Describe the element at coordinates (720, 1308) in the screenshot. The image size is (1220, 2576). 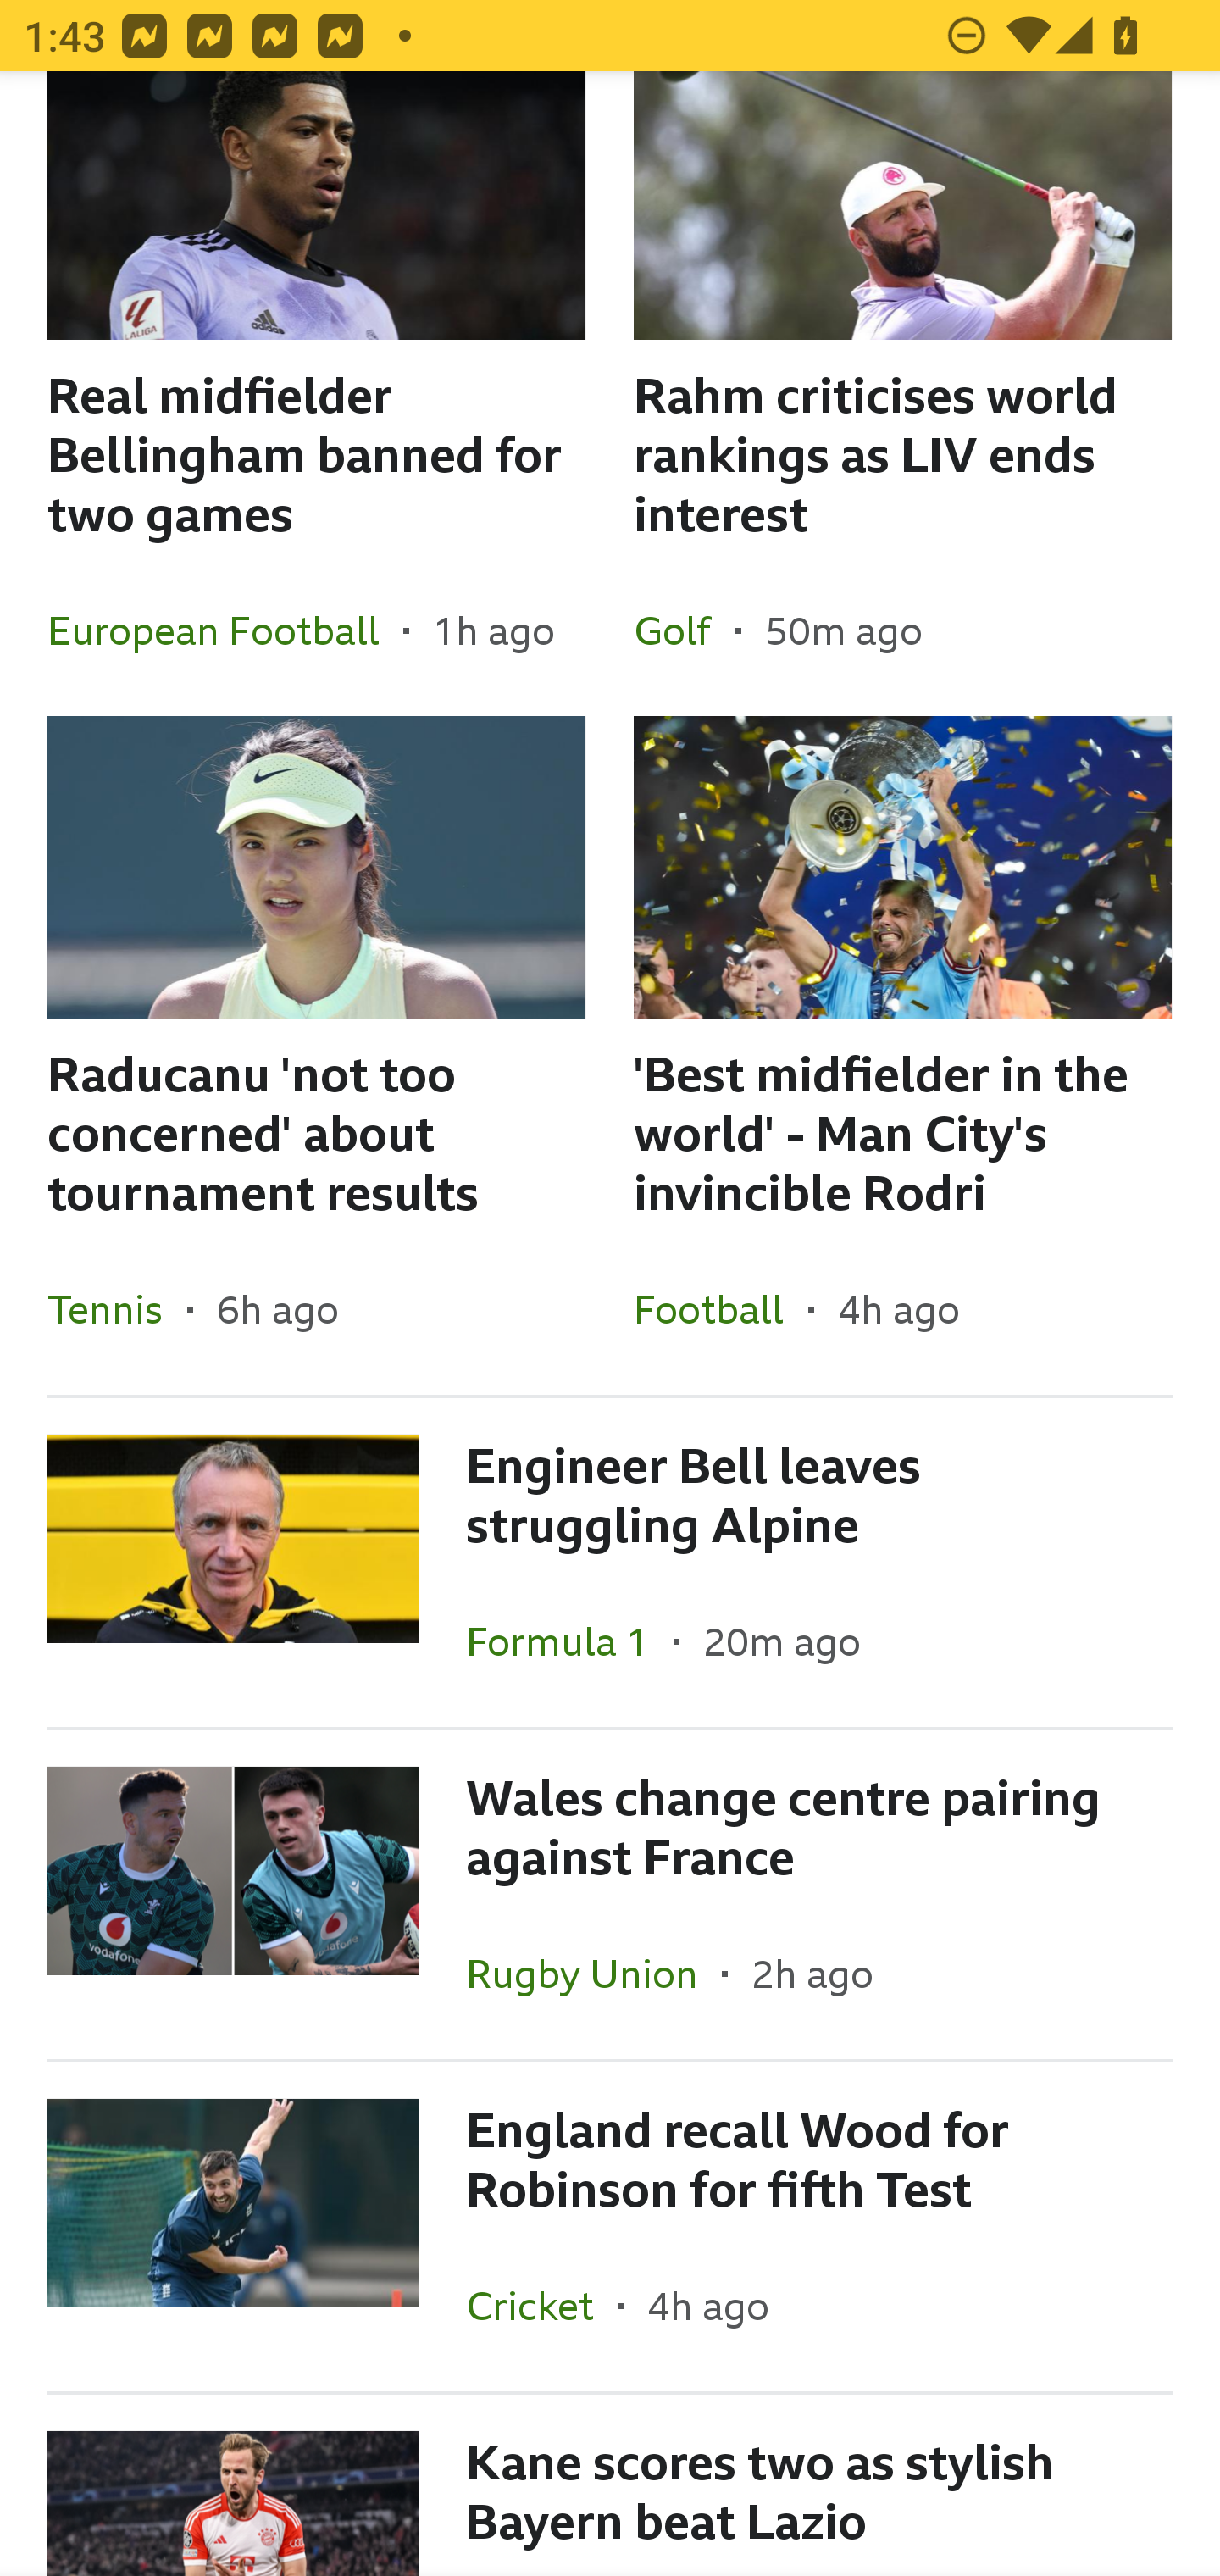
I see `Football In the section Football` at that location.